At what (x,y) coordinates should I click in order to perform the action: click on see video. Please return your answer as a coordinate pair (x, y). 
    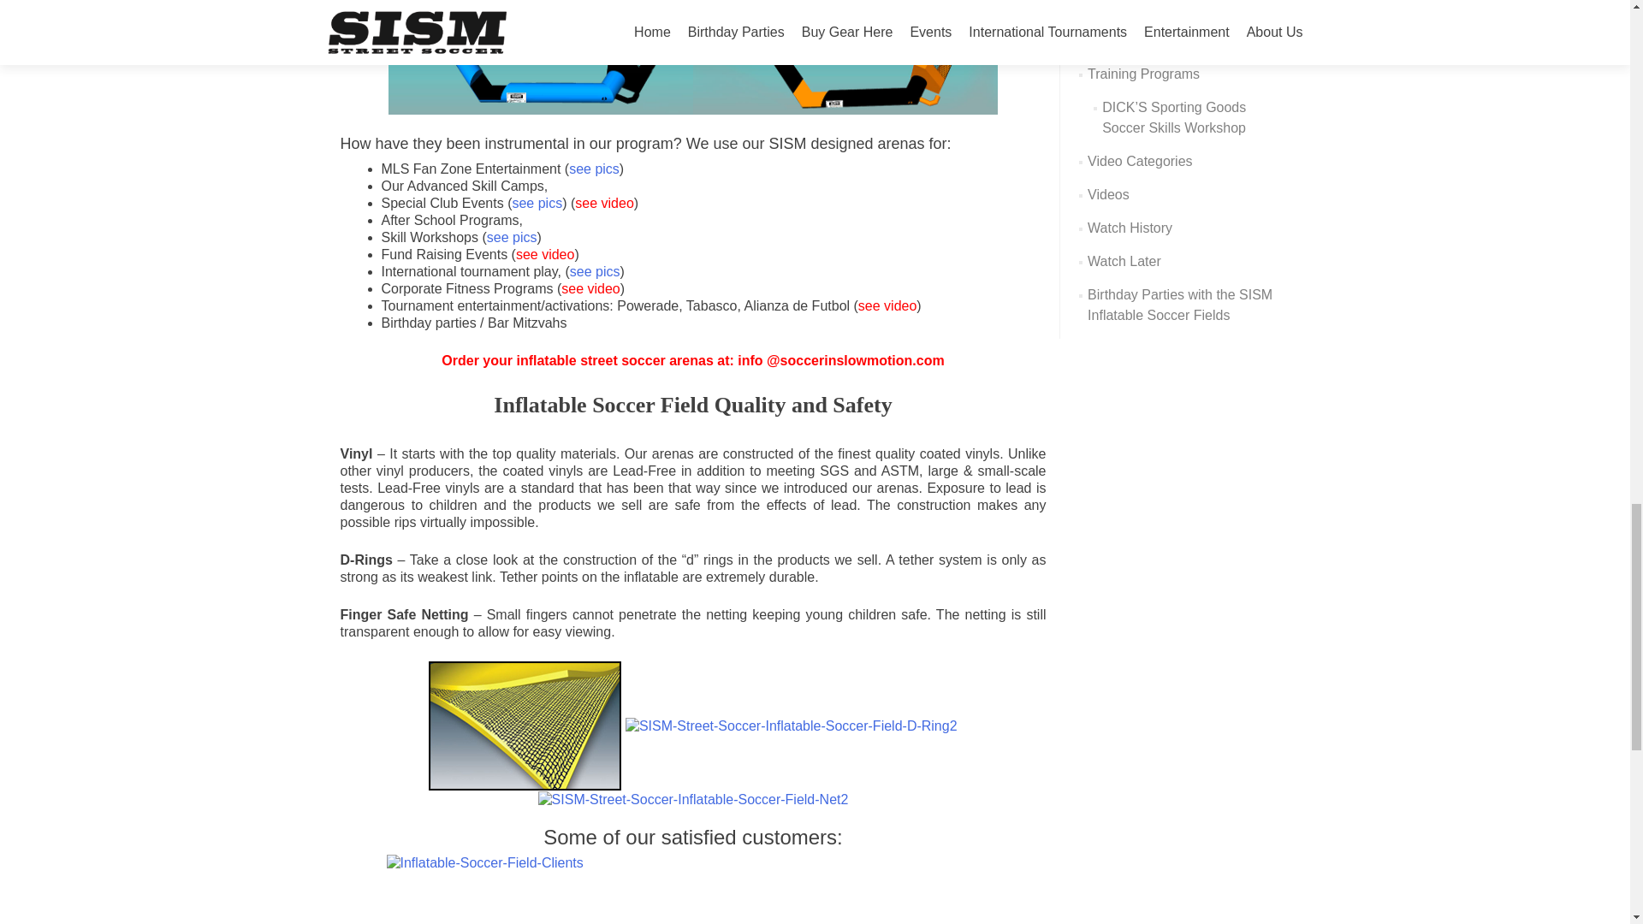
    Looking at the image, I should click on (604, 203).